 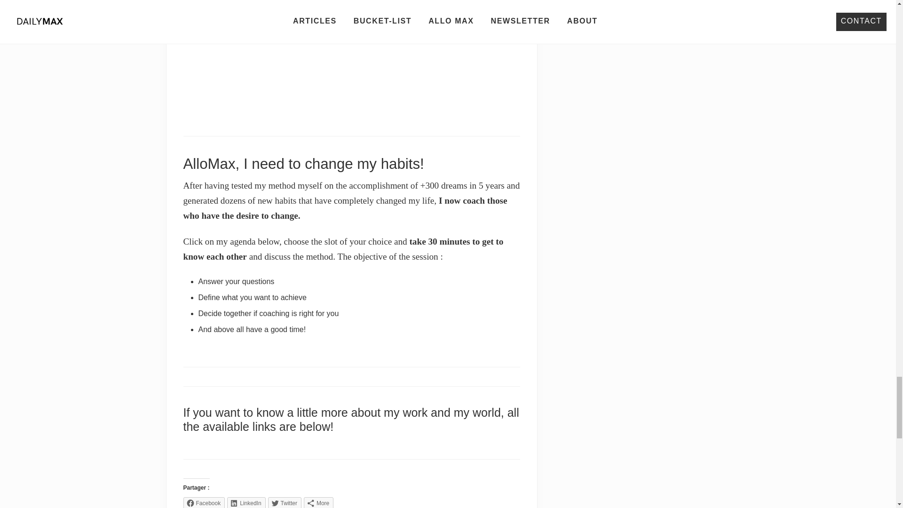 What do you see at coordinates (285, 502) in the screenshot?
I see `Click to share on Twitter` at bounding box center [285, 502].